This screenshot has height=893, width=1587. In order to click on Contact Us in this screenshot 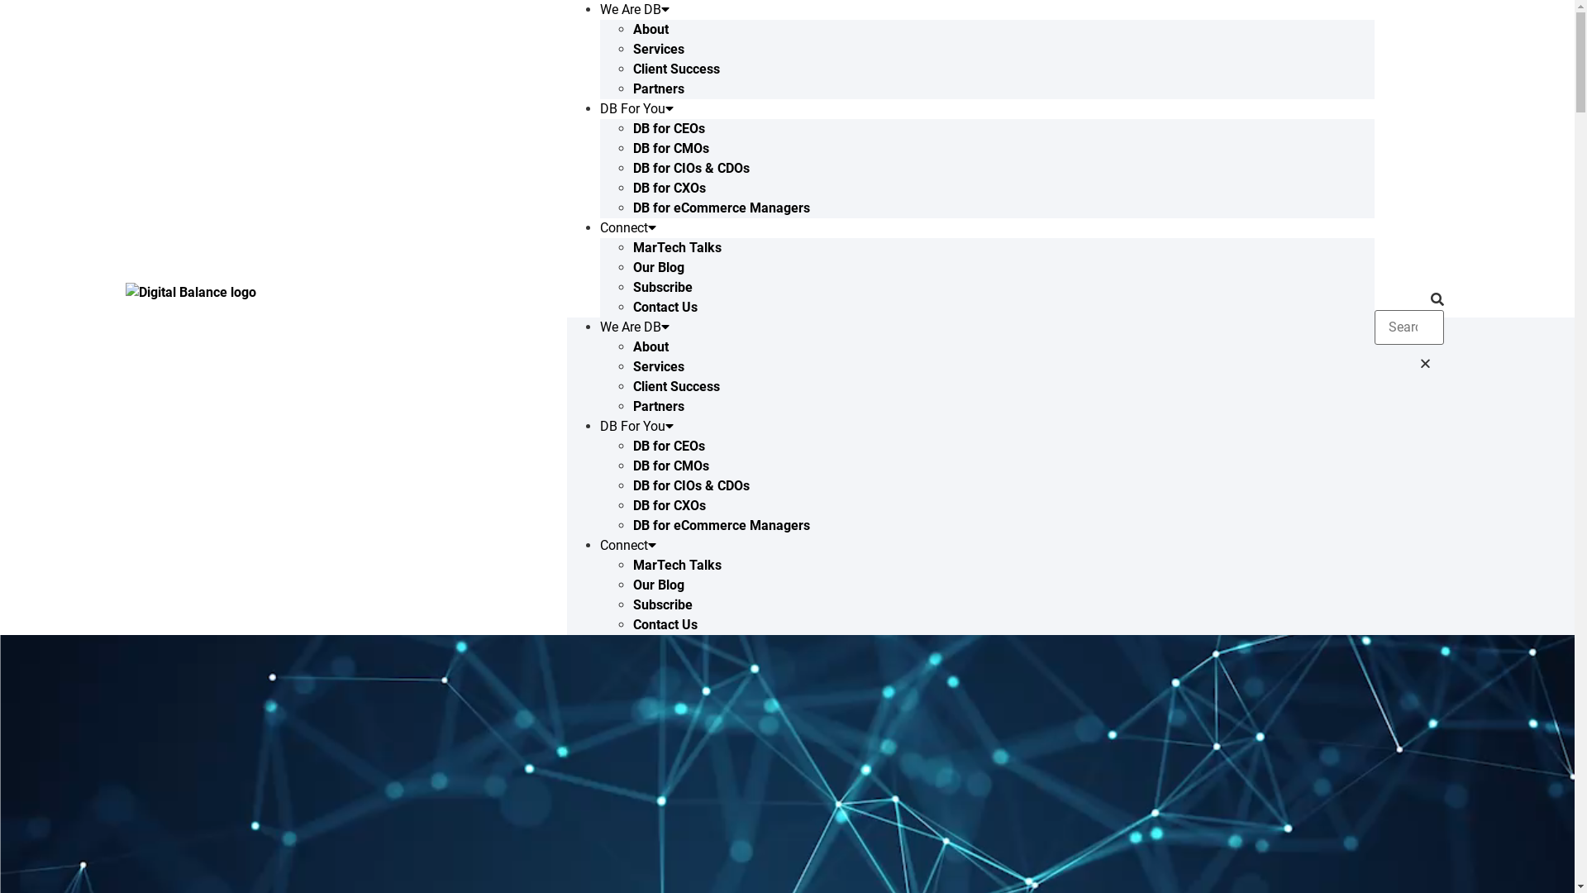, I will do `click(665, 308)`.